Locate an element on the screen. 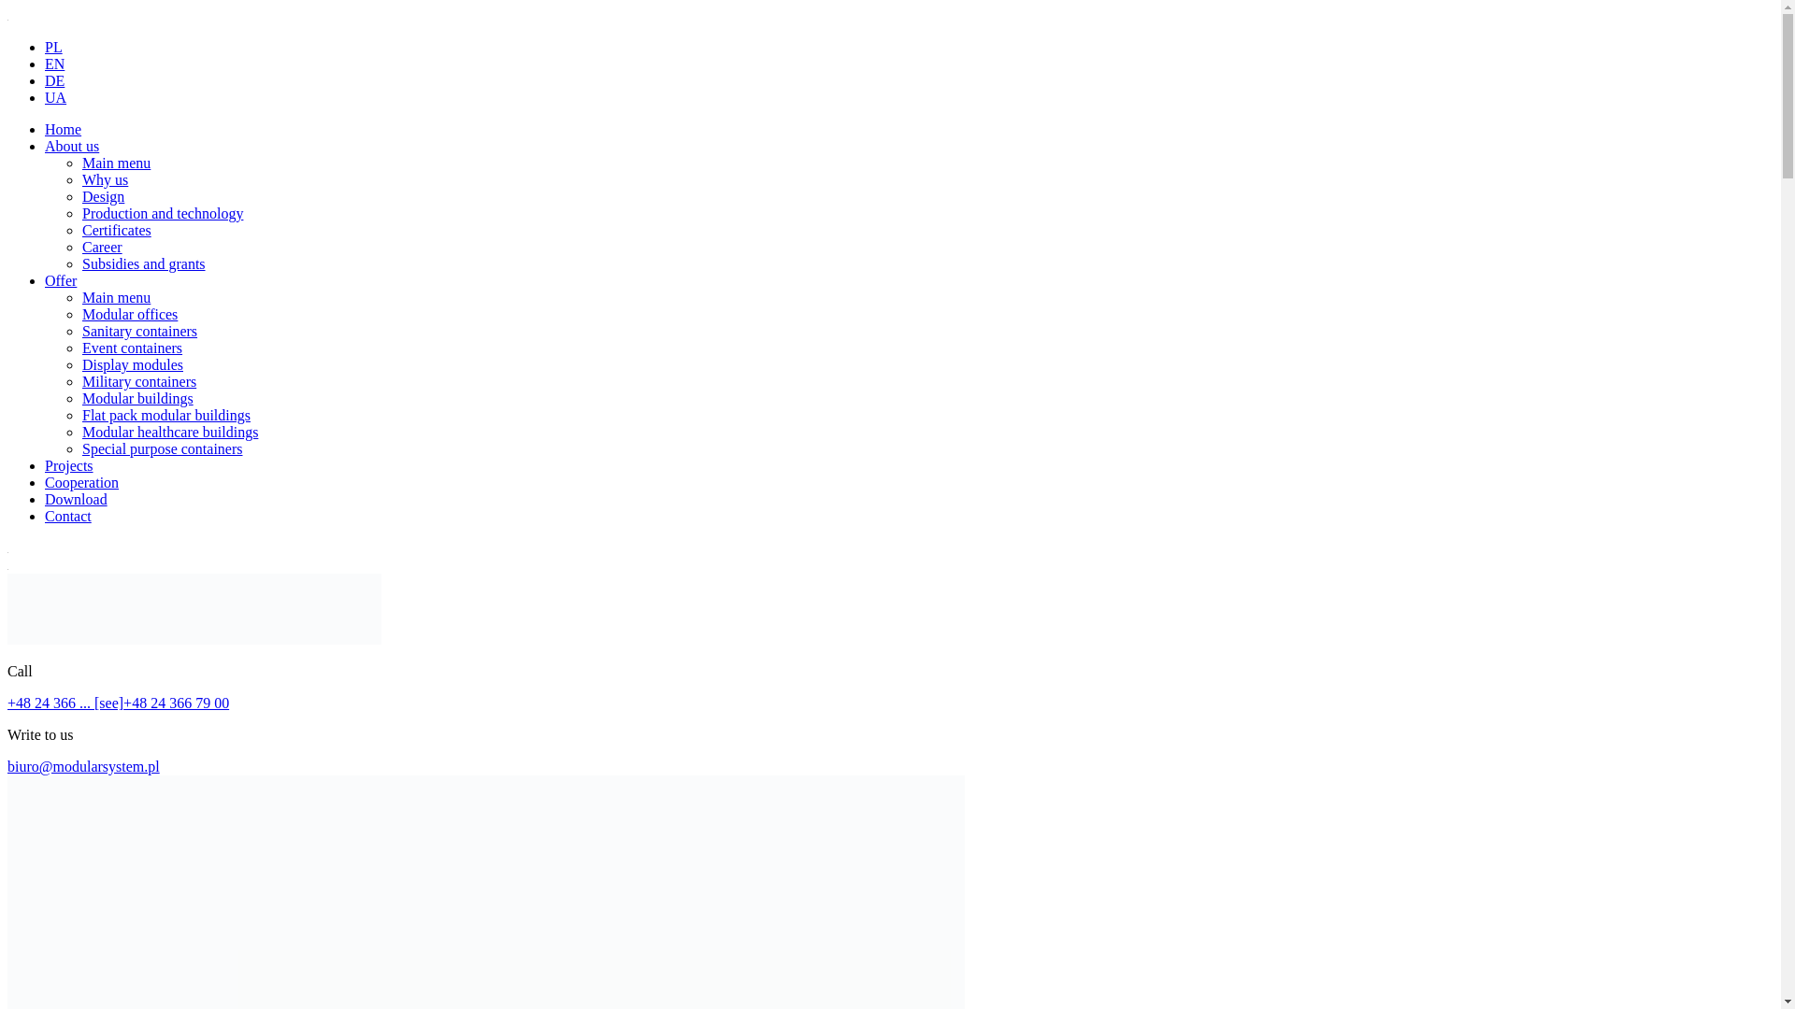  Design is located at coordinates (103, 196).